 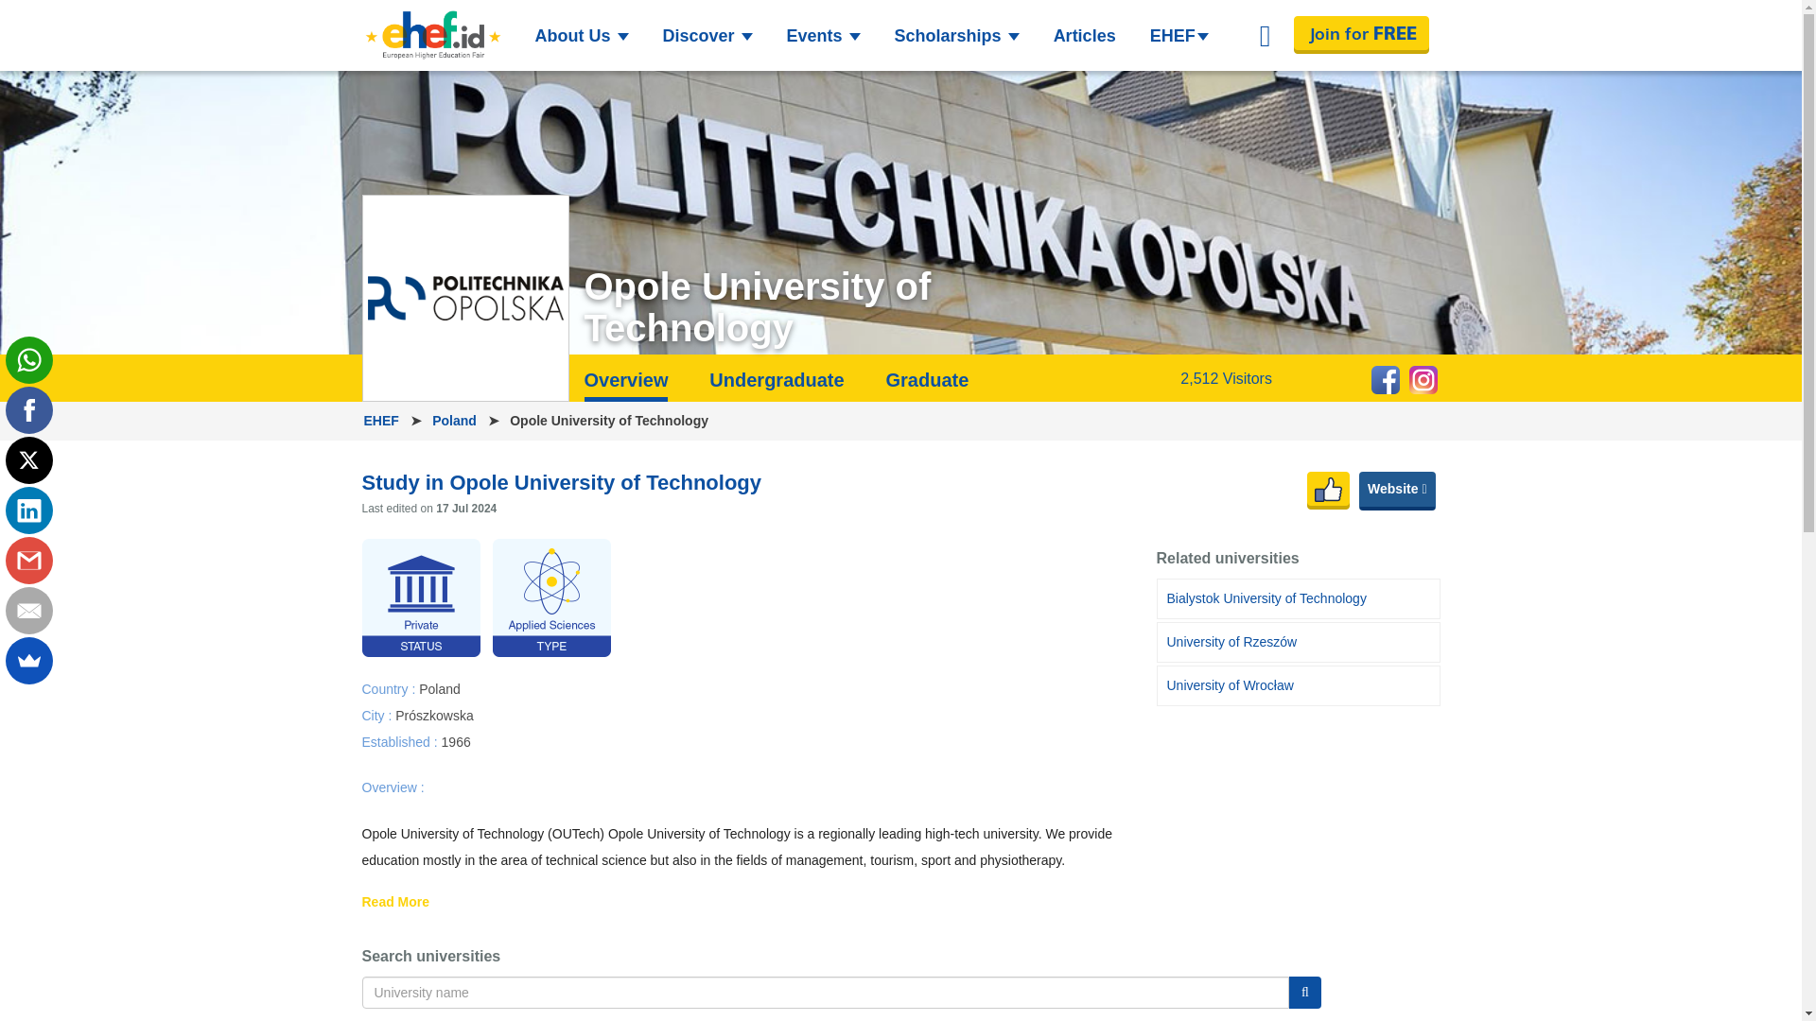 What do you see at coordinates (1179, 36) in the screenshot?
I see `EHEF` at bounding box center [1179, 36].